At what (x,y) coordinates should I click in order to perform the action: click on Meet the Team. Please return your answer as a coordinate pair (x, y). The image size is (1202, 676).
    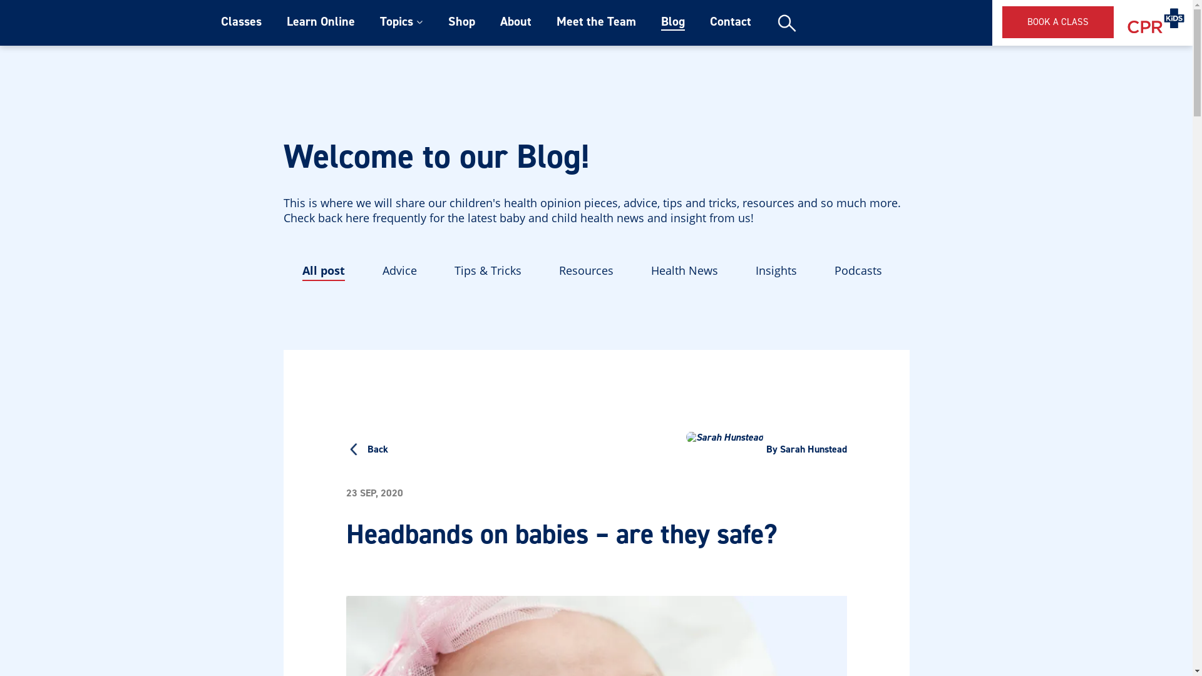
    Looking at the image, I should click on (596, 22).